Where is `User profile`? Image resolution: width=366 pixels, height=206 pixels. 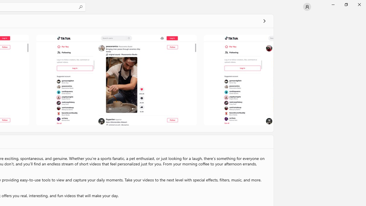 User profile is located at coordinates (307, 7).